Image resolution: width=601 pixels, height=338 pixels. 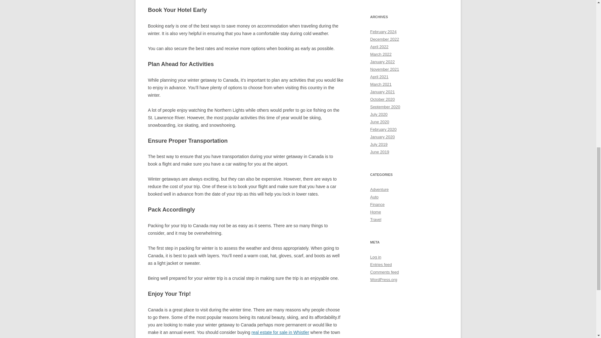 What do you see at coordinates (381, 84) in the screenshot?
I see `March 2021` at bounding box center [381, 84].